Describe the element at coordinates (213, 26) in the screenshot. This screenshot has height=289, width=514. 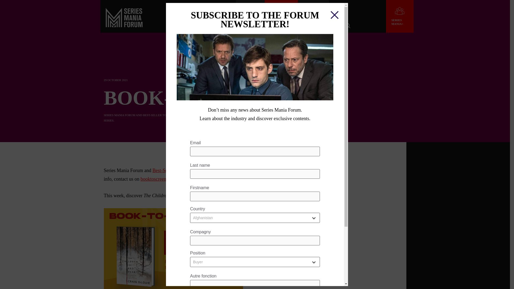
I see `DISCOVER` at that location.